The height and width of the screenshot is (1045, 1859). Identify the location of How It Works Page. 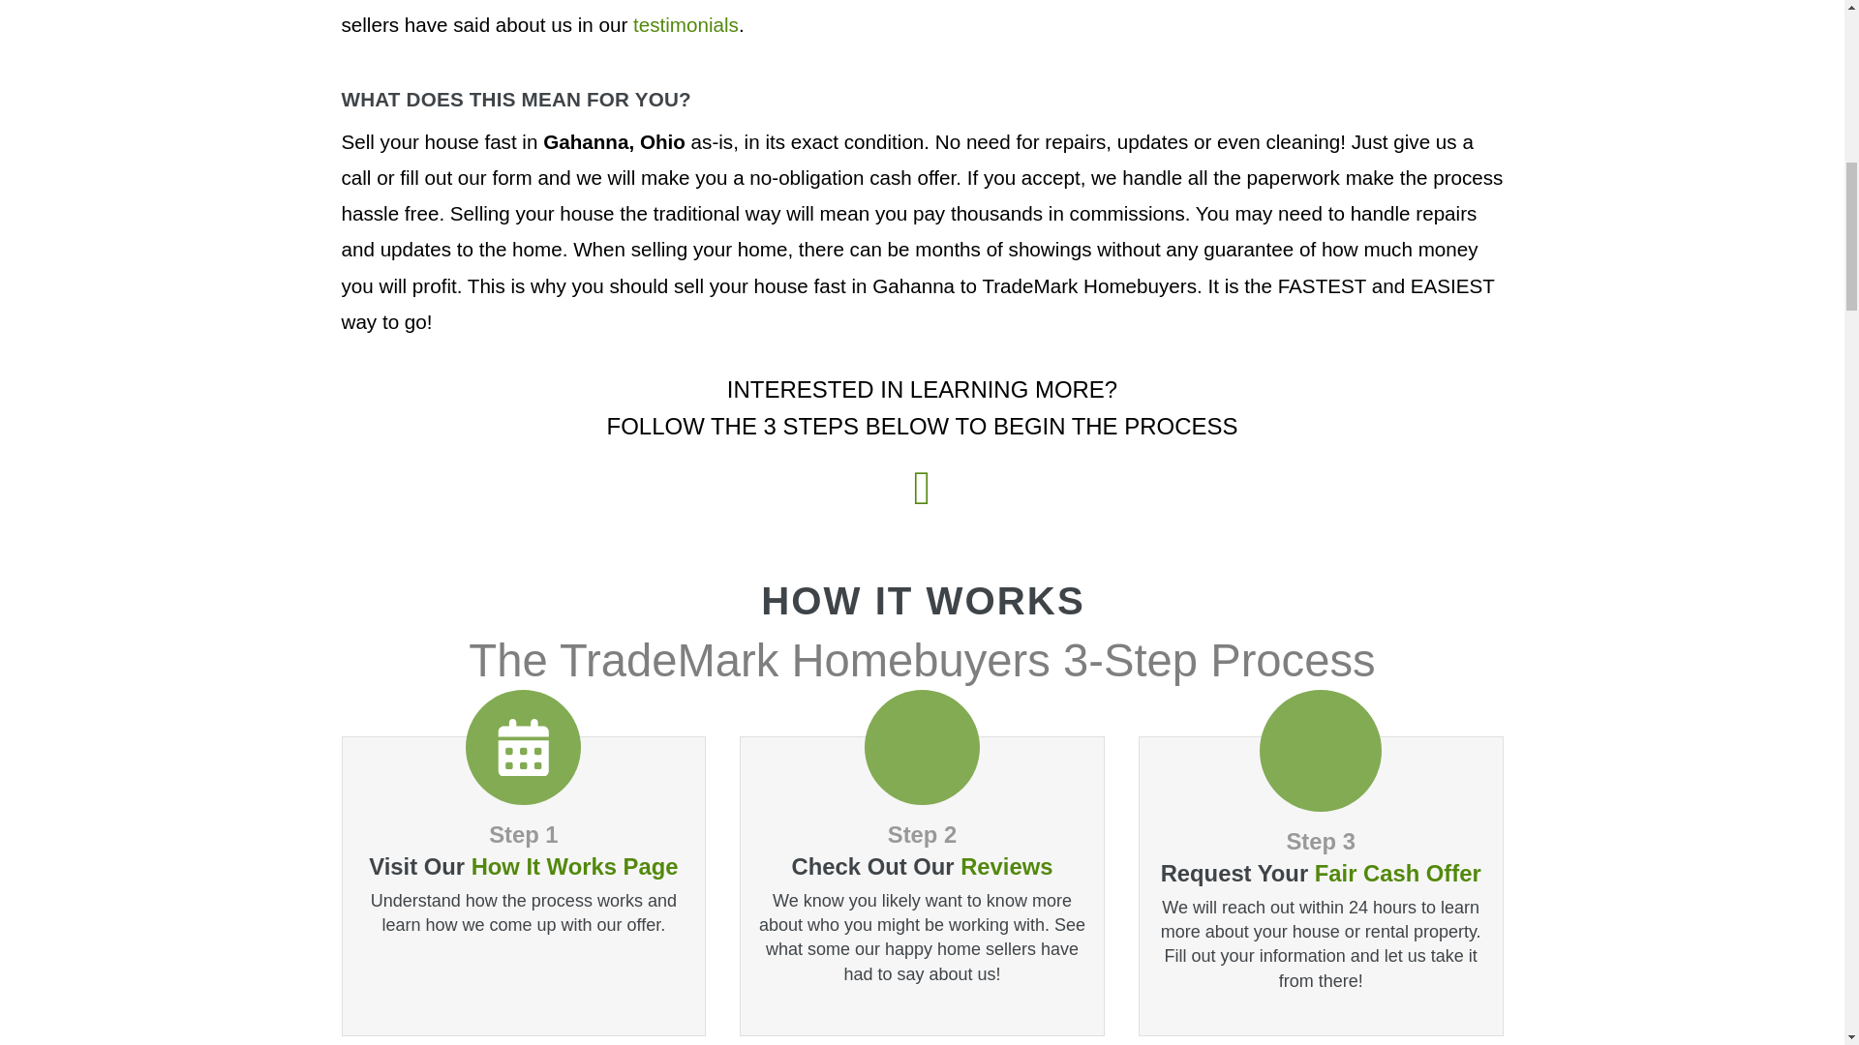
(575, 867).